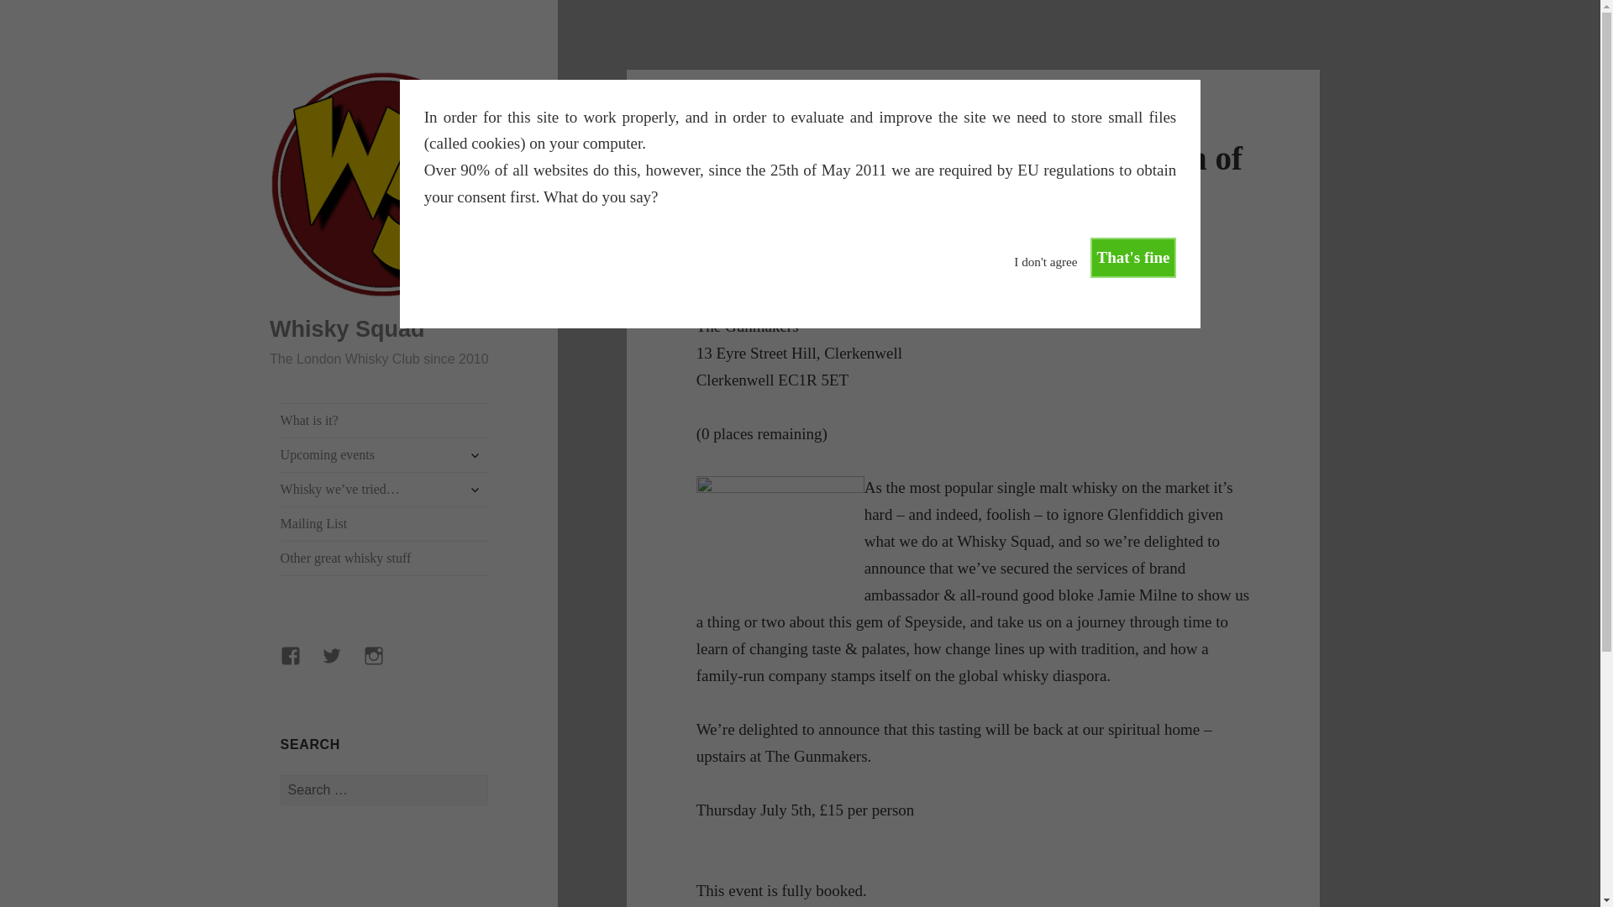 This screenshot has height=907, width=1613. I want to click on Twitter, so click(341, 665).